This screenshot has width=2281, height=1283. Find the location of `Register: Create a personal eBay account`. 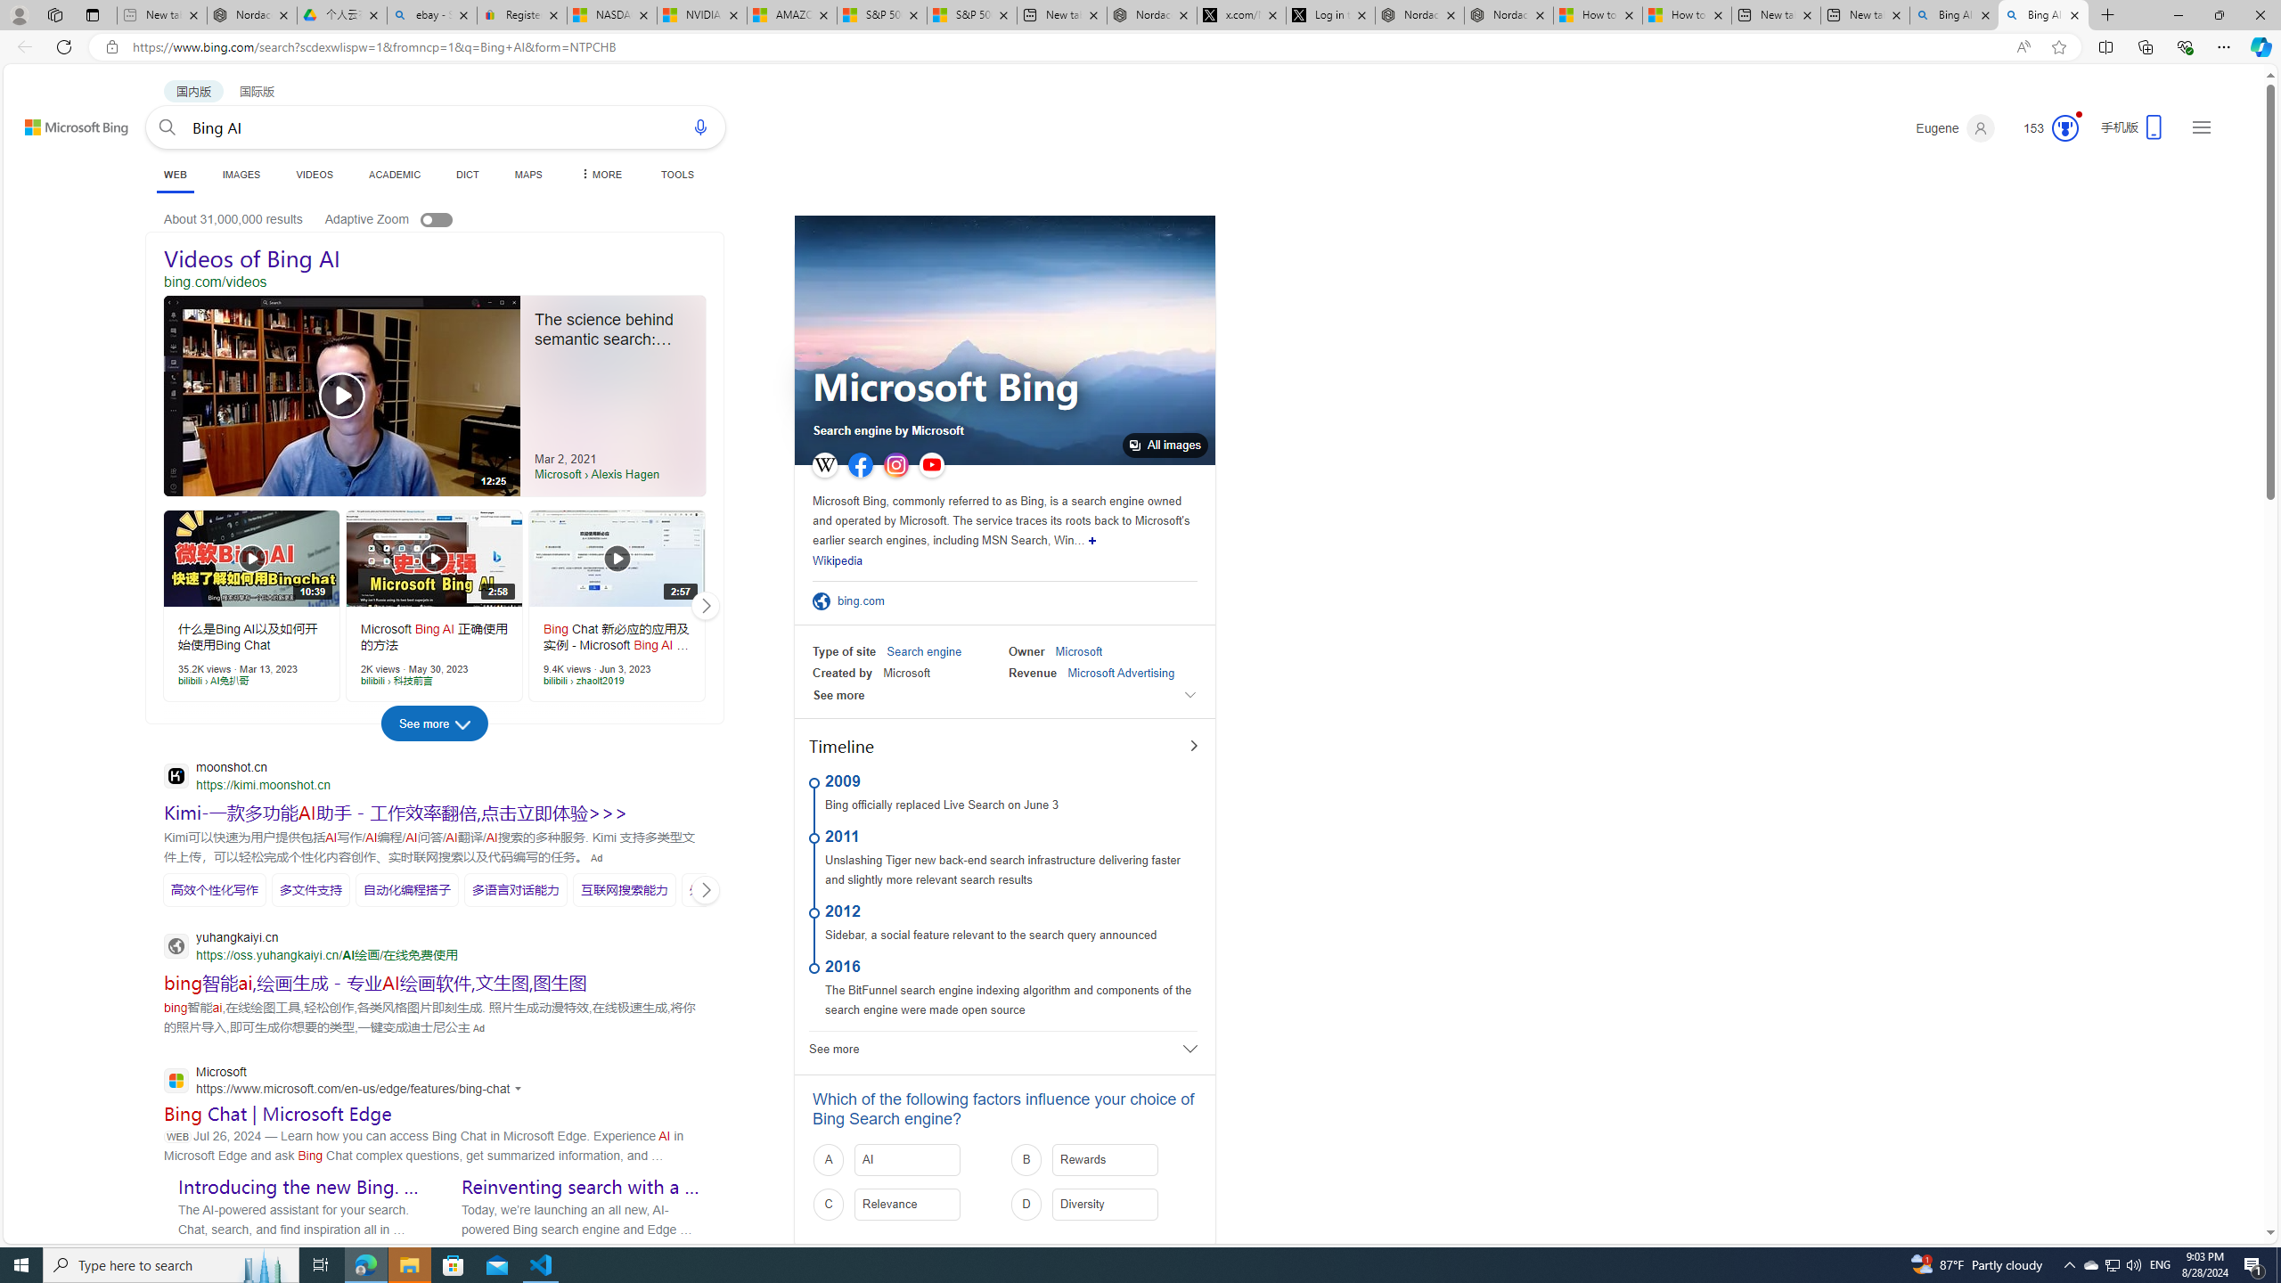

Register: Create a personal eBay account is located at coordinates (522, 15).